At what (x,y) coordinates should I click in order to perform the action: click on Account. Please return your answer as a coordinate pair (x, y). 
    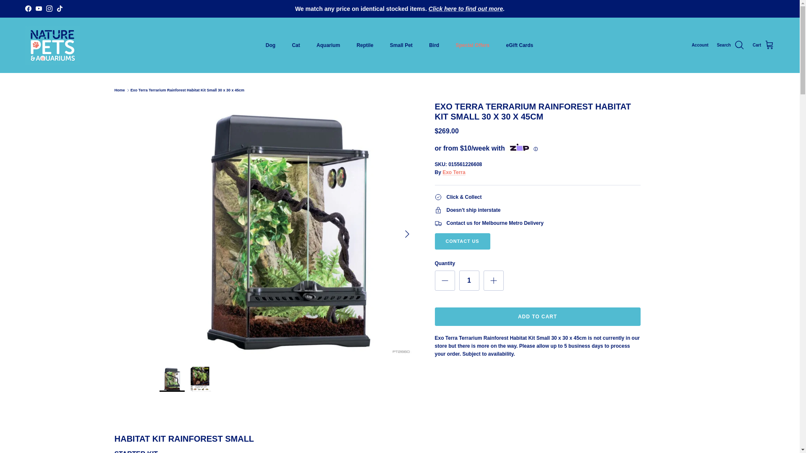
    Looking at the image, I should click on (700, 45).